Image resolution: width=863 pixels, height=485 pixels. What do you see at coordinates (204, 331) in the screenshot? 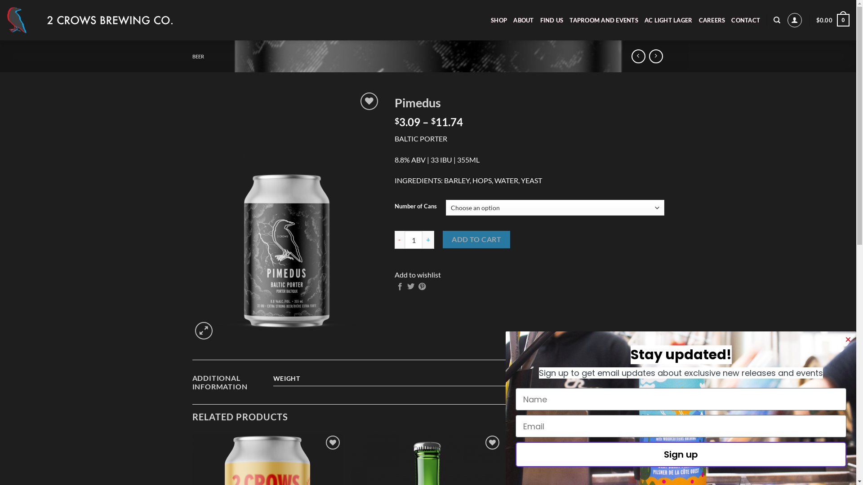
I see `Zoom` at bounding box center [204, 331].